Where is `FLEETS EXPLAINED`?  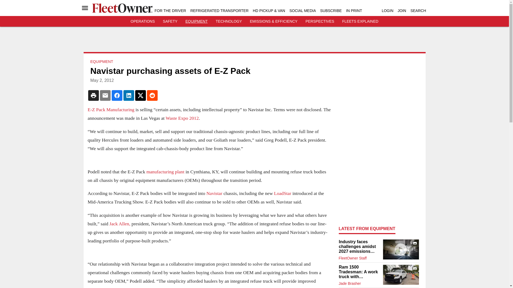 FLEETS EXPLAINED is located at coordinates (360, 21).